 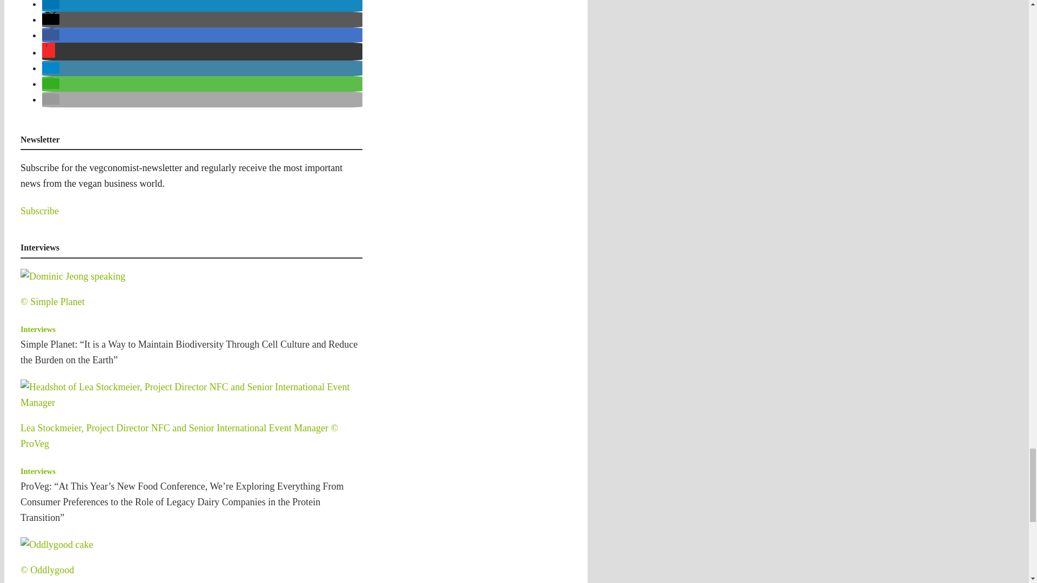 I want to click on Share on LinkedIn, so click(x=51, y=4).